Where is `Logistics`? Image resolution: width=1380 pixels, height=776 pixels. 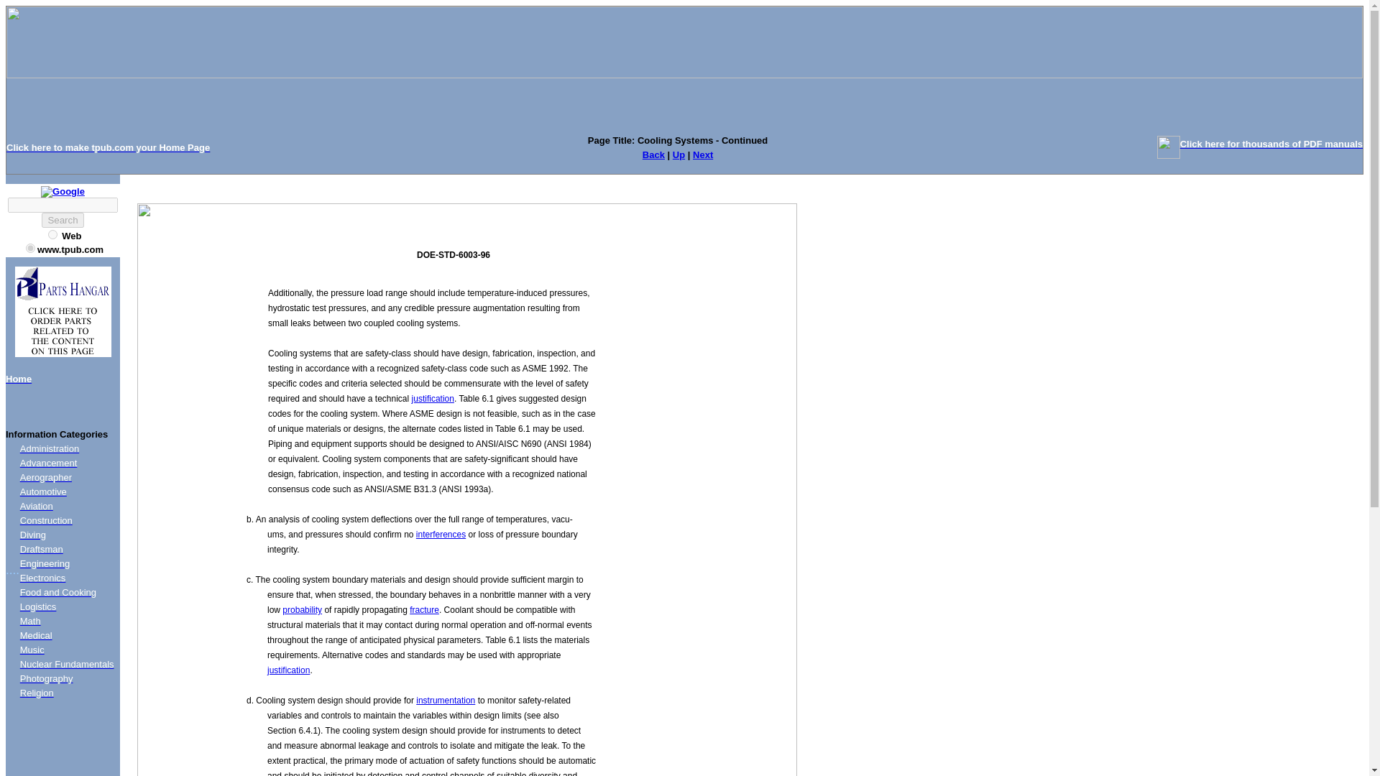 Logistics is located at coordinates (38, 606).